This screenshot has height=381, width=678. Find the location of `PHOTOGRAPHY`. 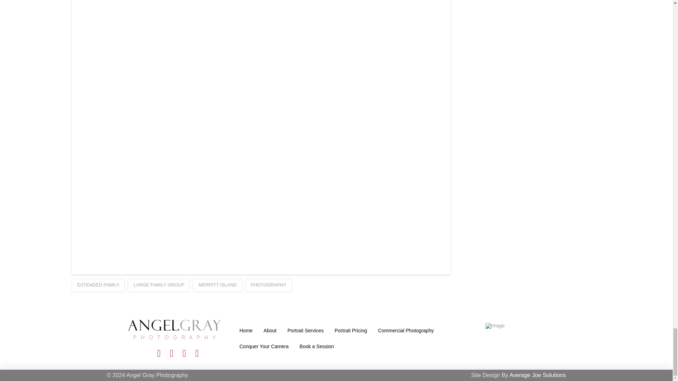

PHOTOGRAPHY is located at coordinates (268, 285).